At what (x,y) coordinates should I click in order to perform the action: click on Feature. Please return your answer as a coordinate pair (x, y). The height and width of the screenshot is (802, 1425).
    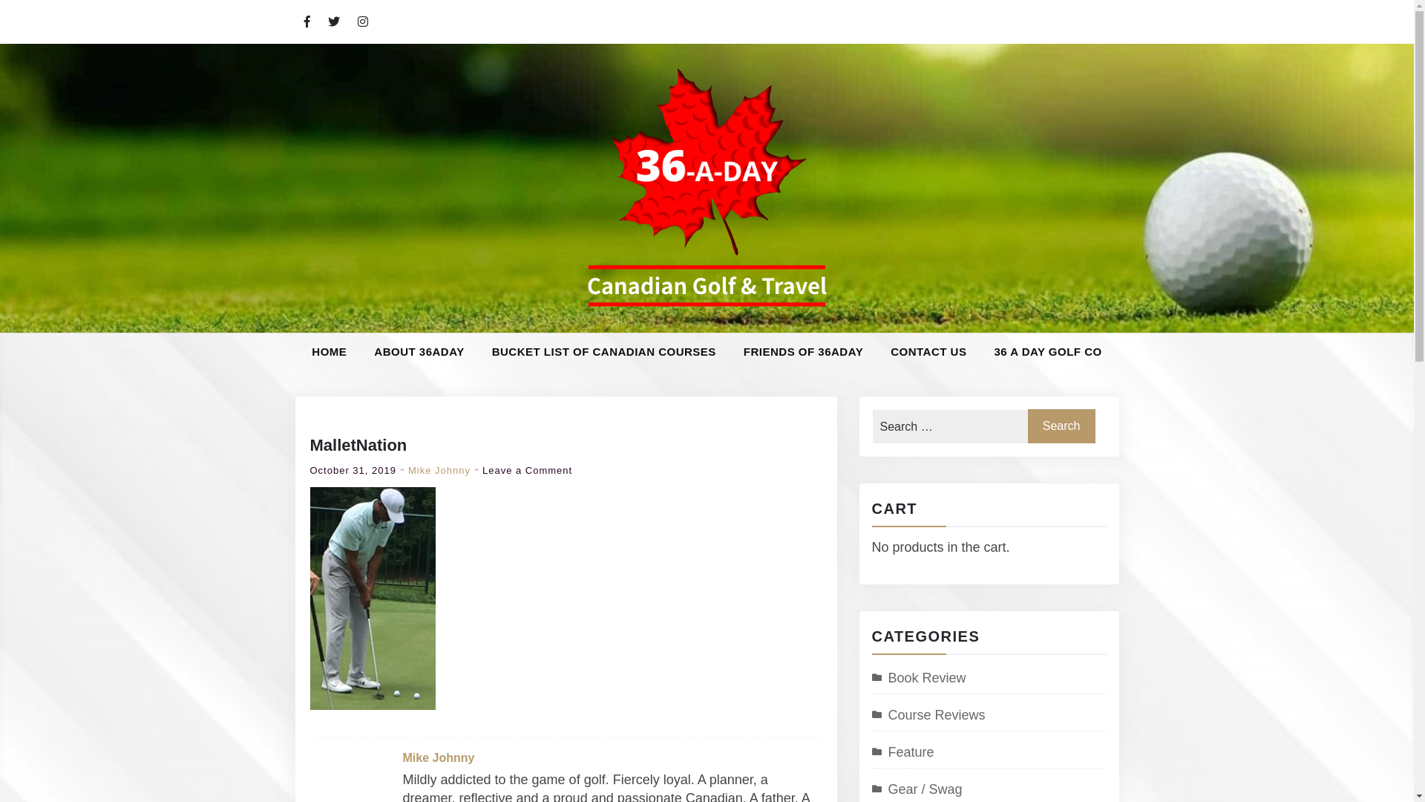
    Looking at the image, I should click on (902, 752).